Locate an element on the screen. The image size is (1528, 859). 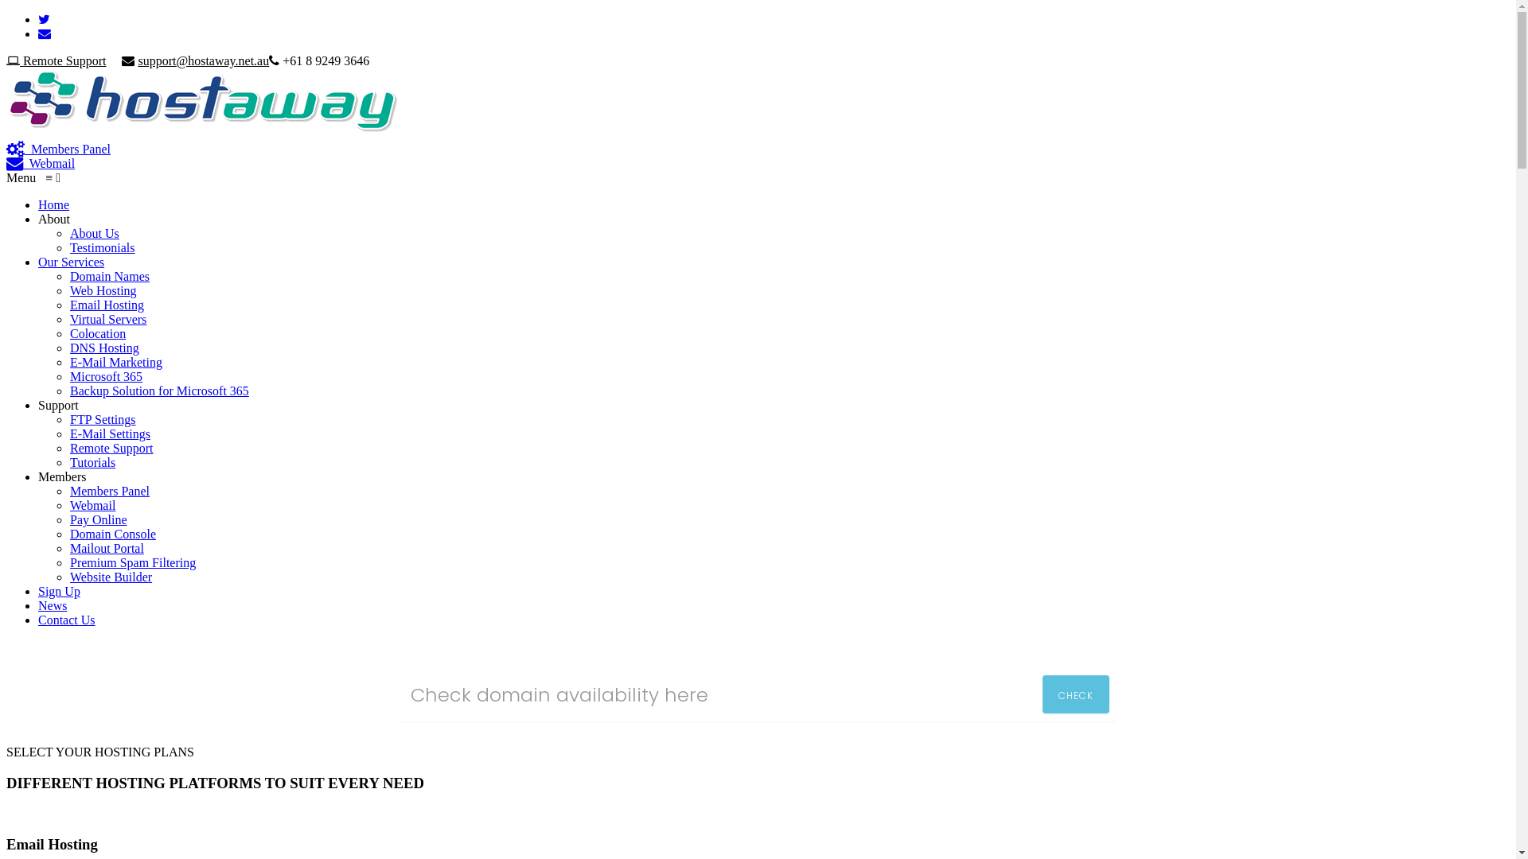
E-Mail Settings is located at coordinates (110, 434).